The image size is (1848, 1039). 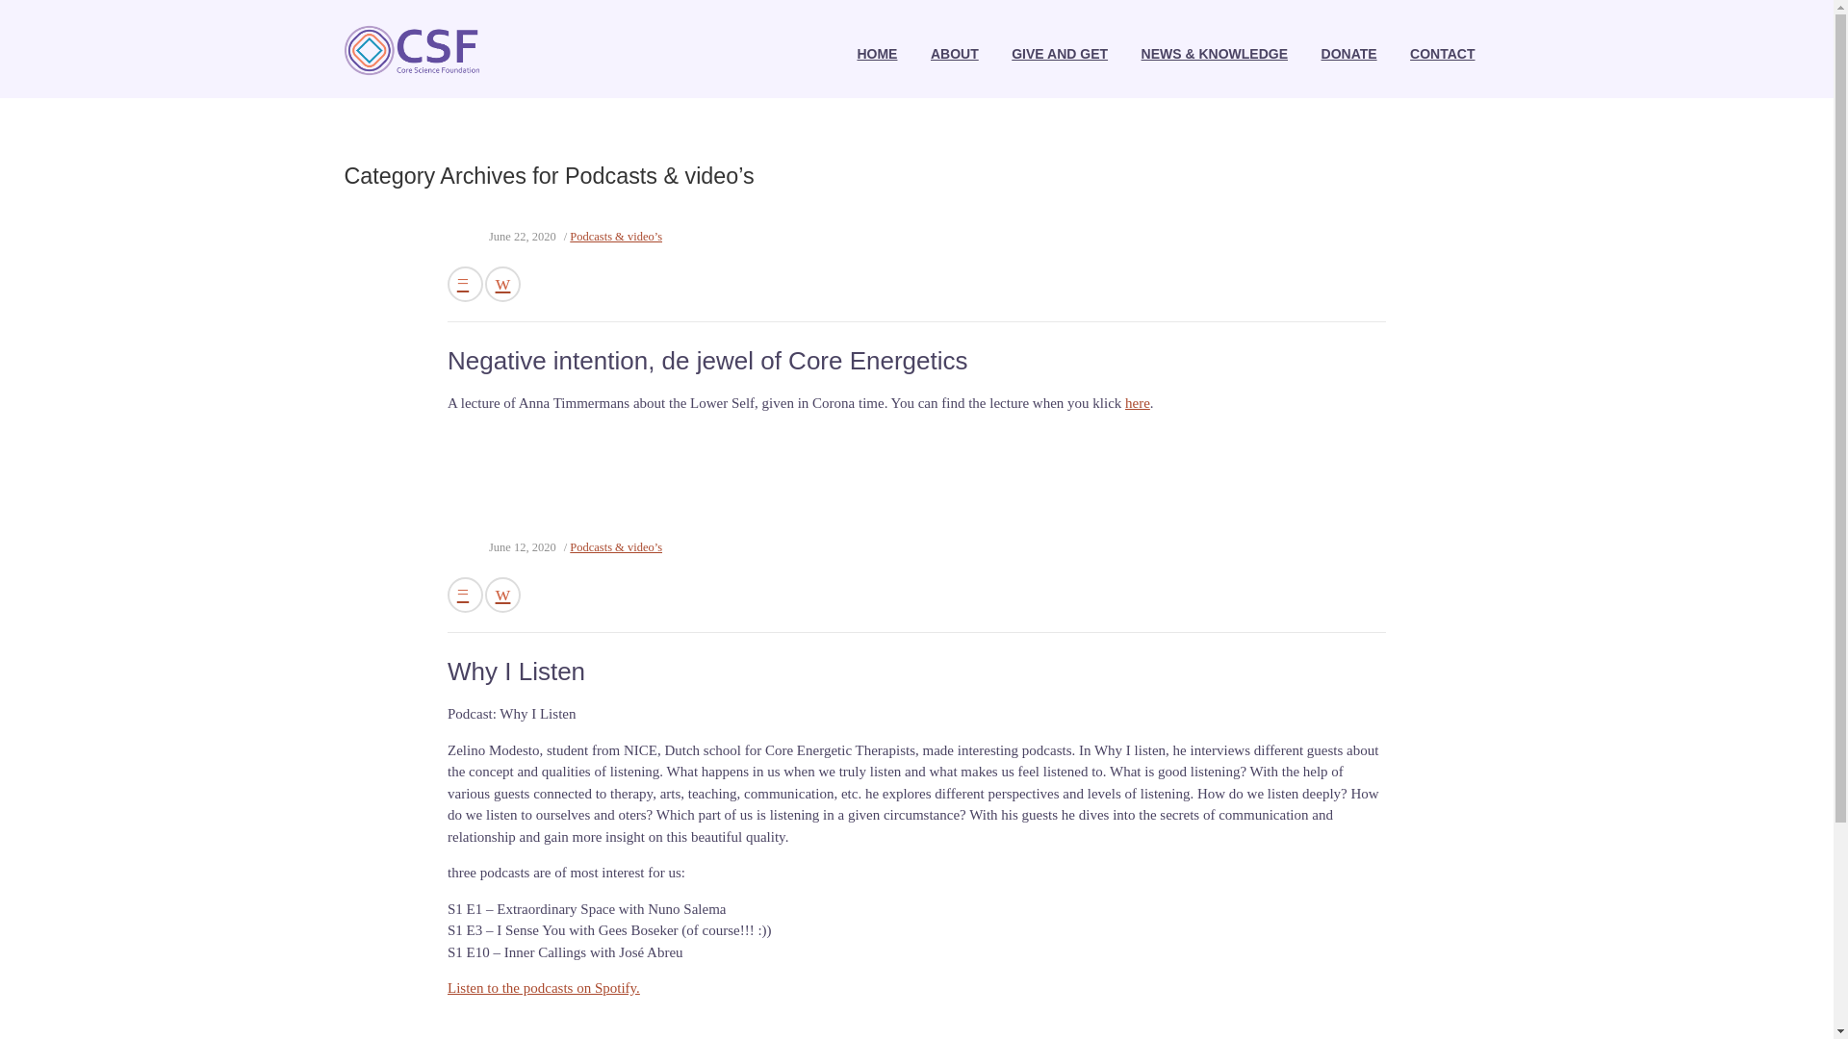 I want to click on ABOUT, so click(x=955, y=53).